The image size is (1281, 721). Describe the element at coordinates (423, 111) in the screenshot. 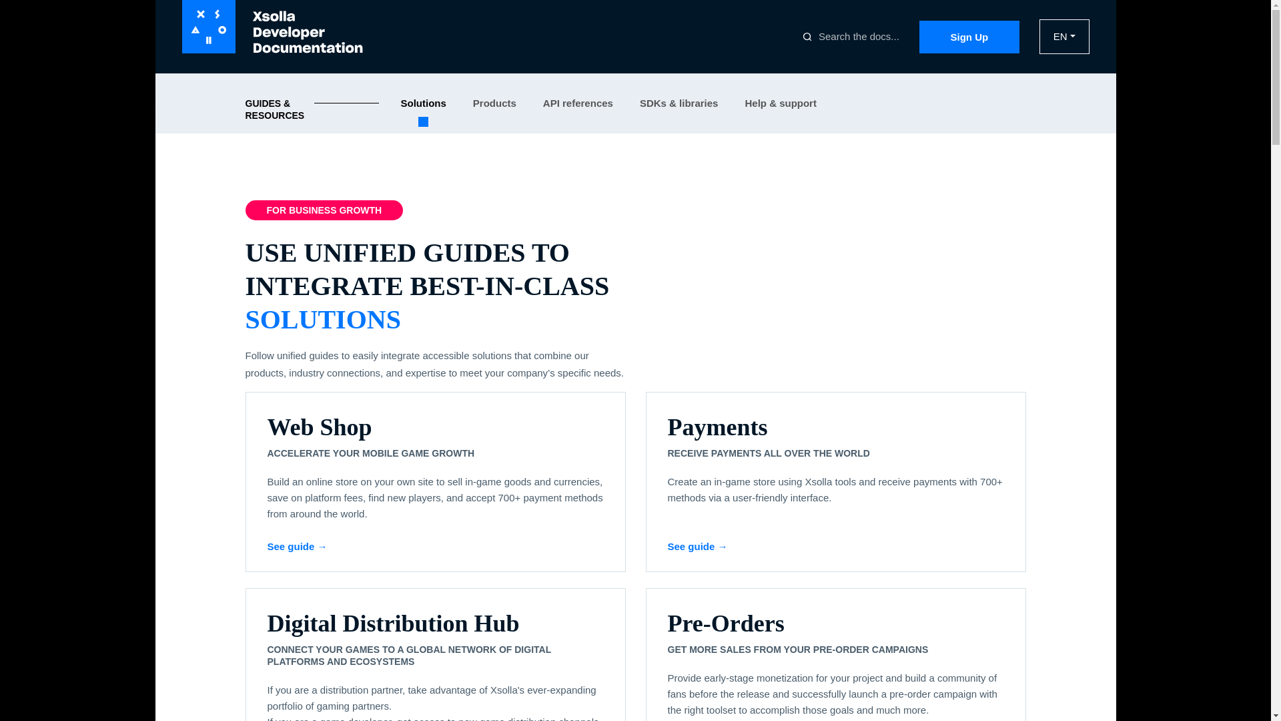

I see `Solutions` at that location.